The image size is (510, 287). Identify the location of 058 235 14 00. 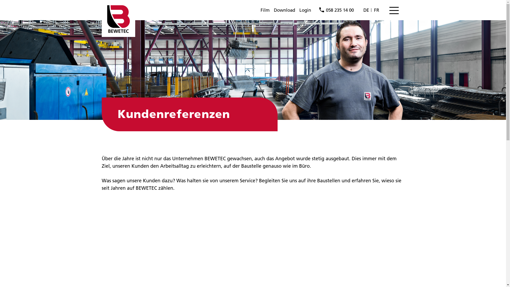
(337, 10).